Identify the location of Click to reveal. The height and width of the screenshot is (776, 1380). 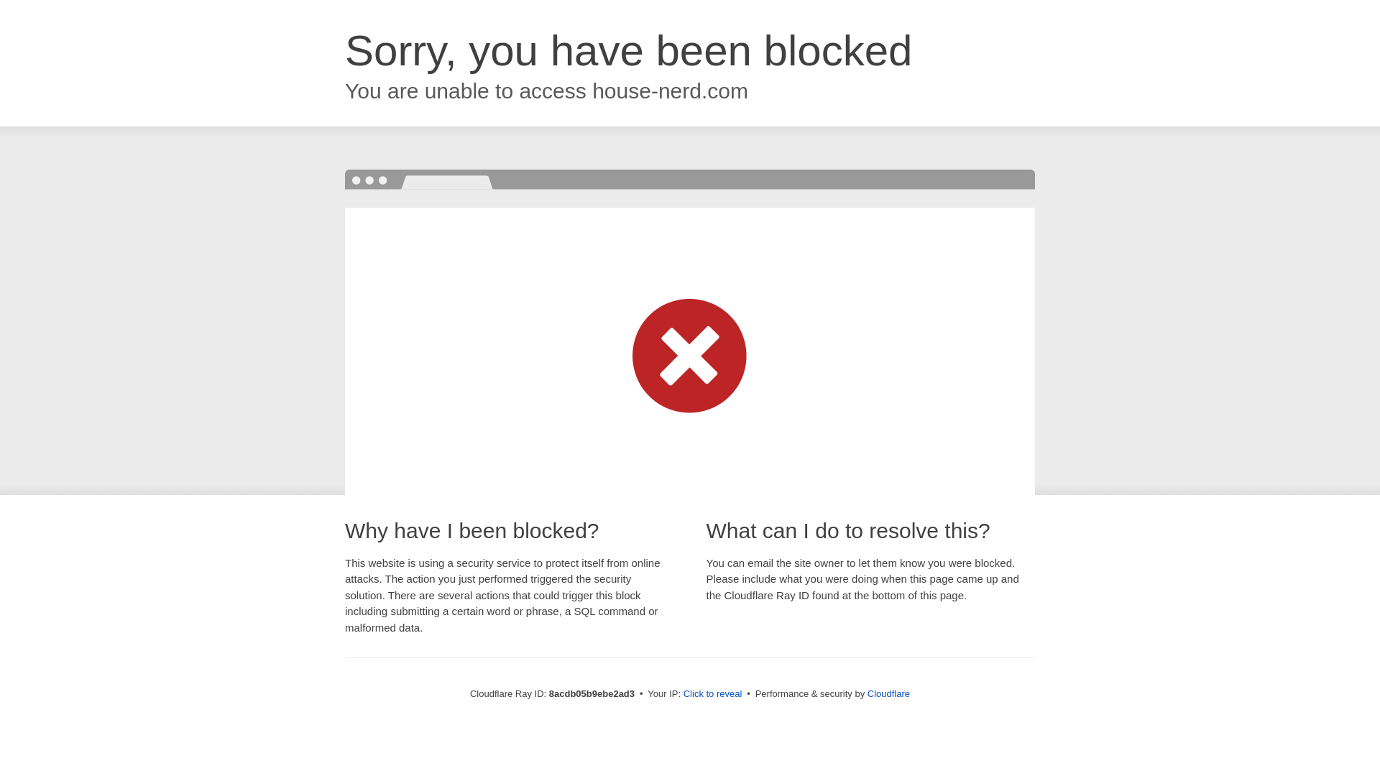
(712, 694).